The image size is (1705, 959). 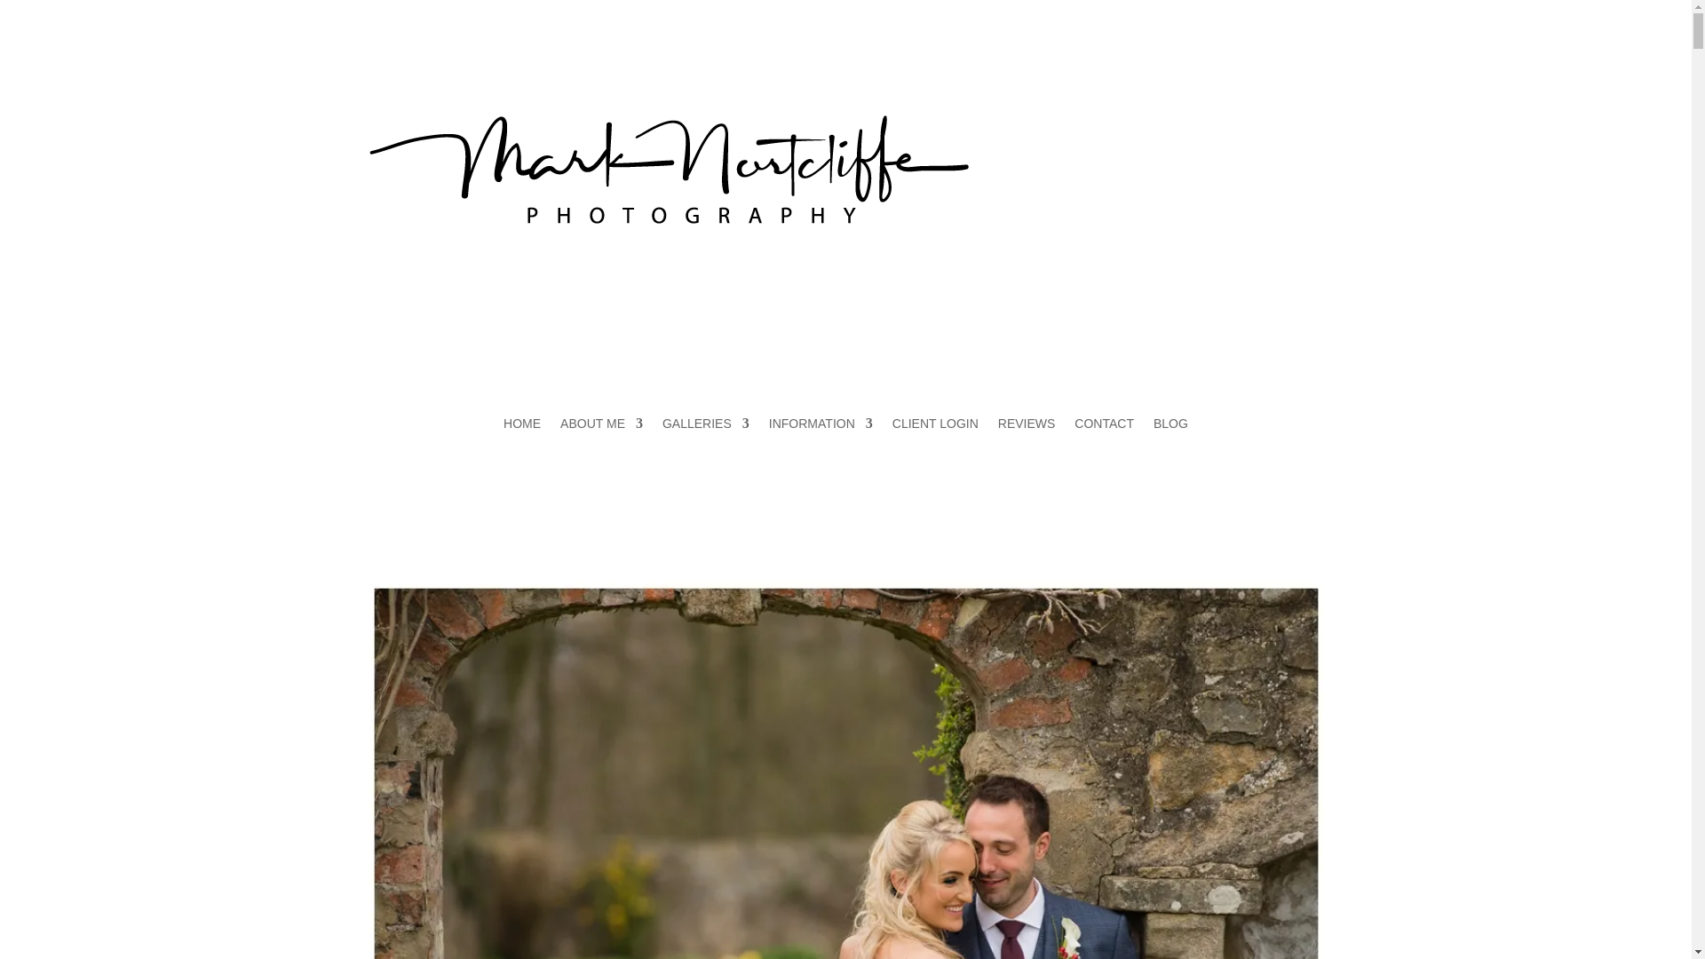 I want to click on Mark-Nortcliffe-web, so click(x=675, y=169).